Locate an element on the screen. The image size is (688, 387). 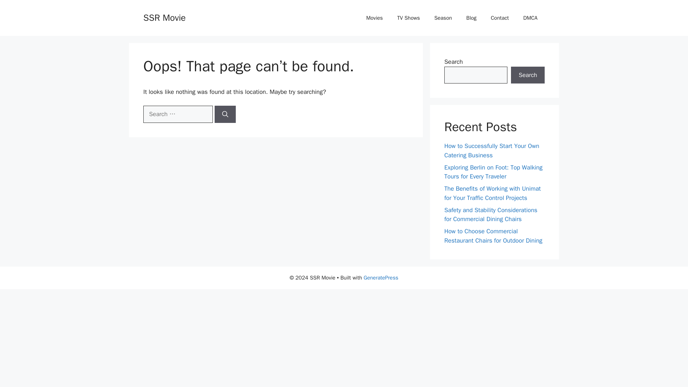
Search is located at coordinates (528, 75).